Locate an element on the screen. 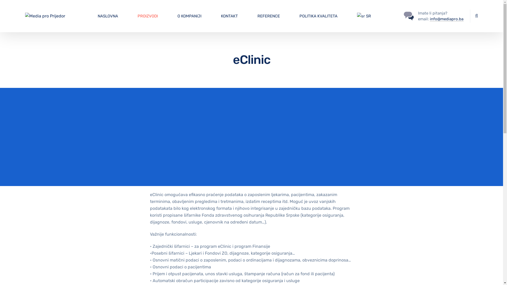 The height and width of the screenshot is (285, 507). info@mediapro.ba is located at coordinates (447, 19).